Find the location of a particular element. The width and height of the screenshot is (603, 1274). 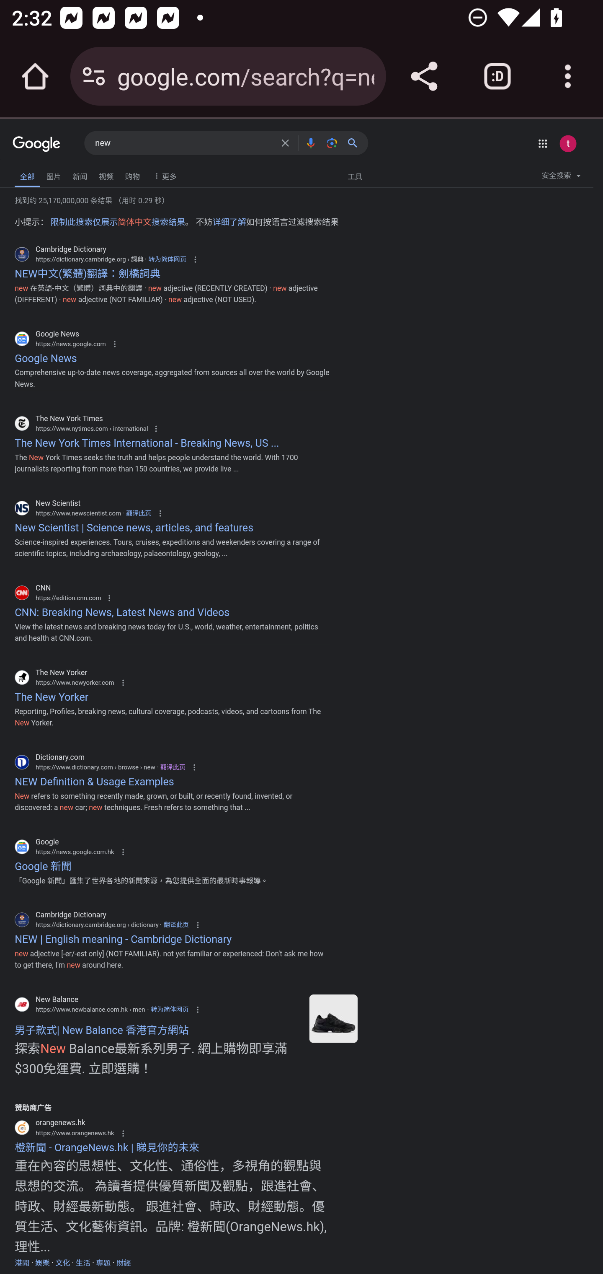

新闻 is located at coordinates (80, 175).